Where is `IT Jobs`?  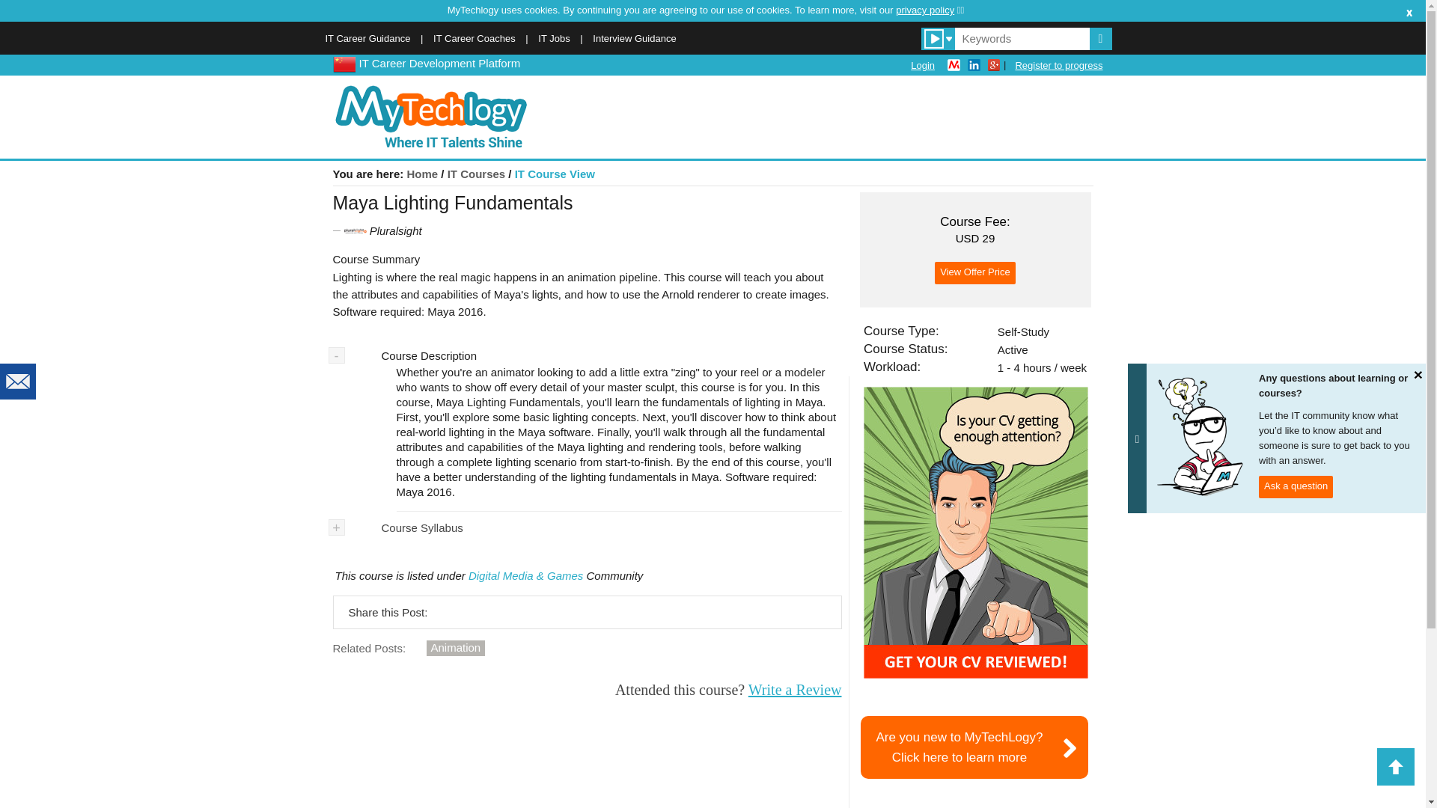
IT Jobs is located at coordinates (553, 39).